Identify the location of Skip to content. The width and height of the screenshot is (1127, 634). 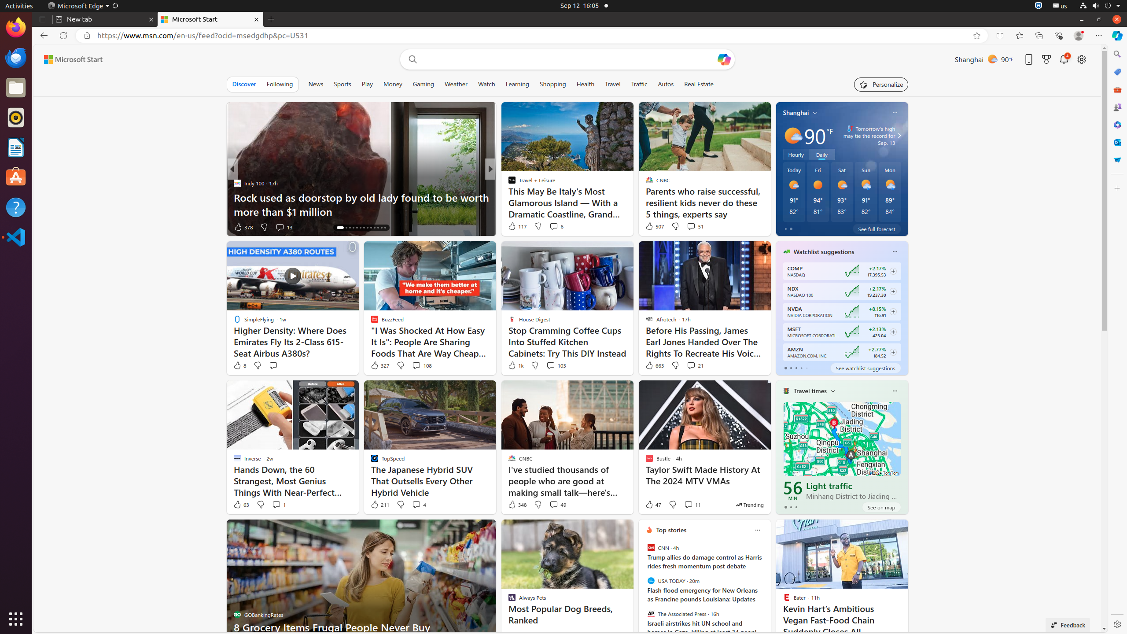
(70, 59).